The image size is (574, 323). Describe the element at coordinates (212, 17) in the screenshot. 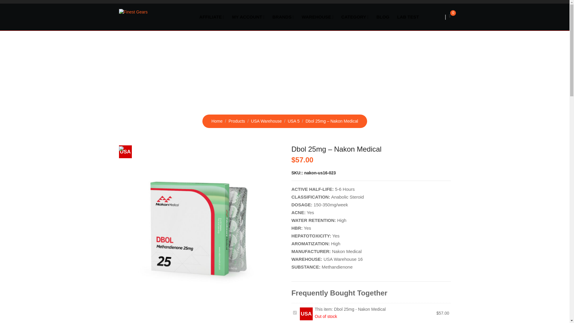

I see `AFFILIATE` at that location.